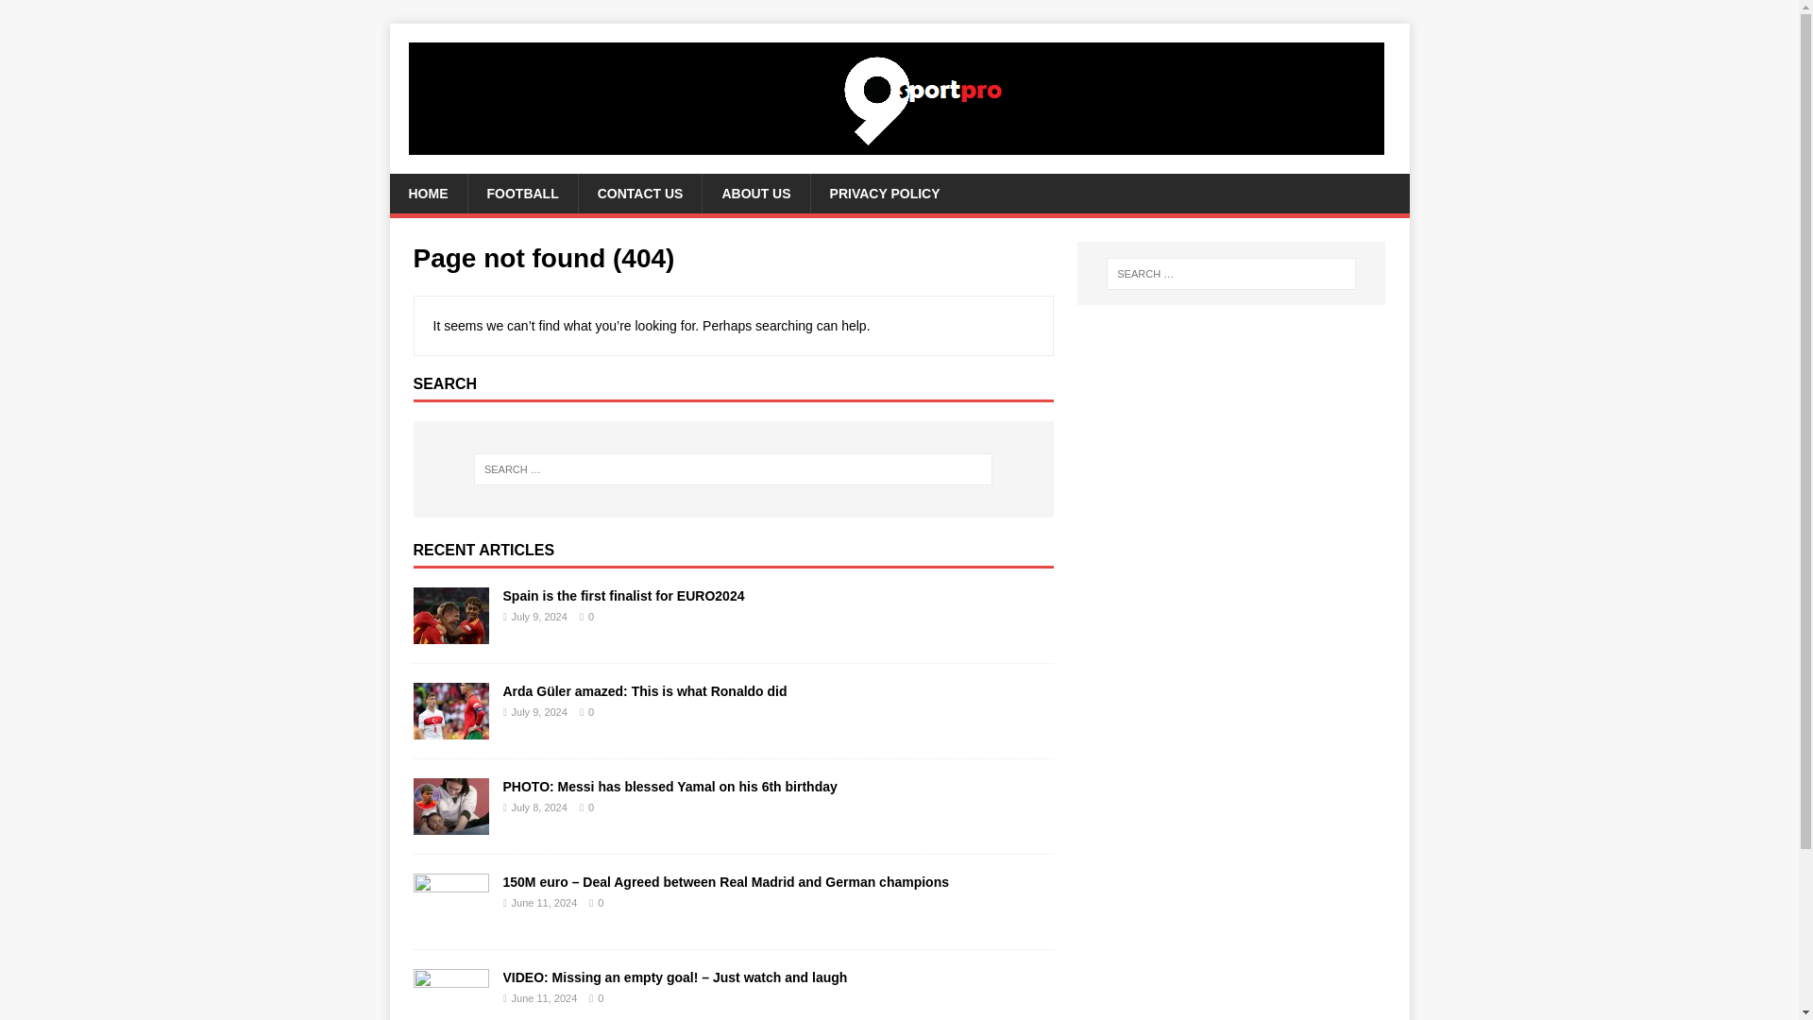 This screenshot has width=1813, height=1020. What do you see at coordinates (622, 596) in the screenshot?
I see `Spain is the first finalist for EURO2024` at bounding box center [622, 596].